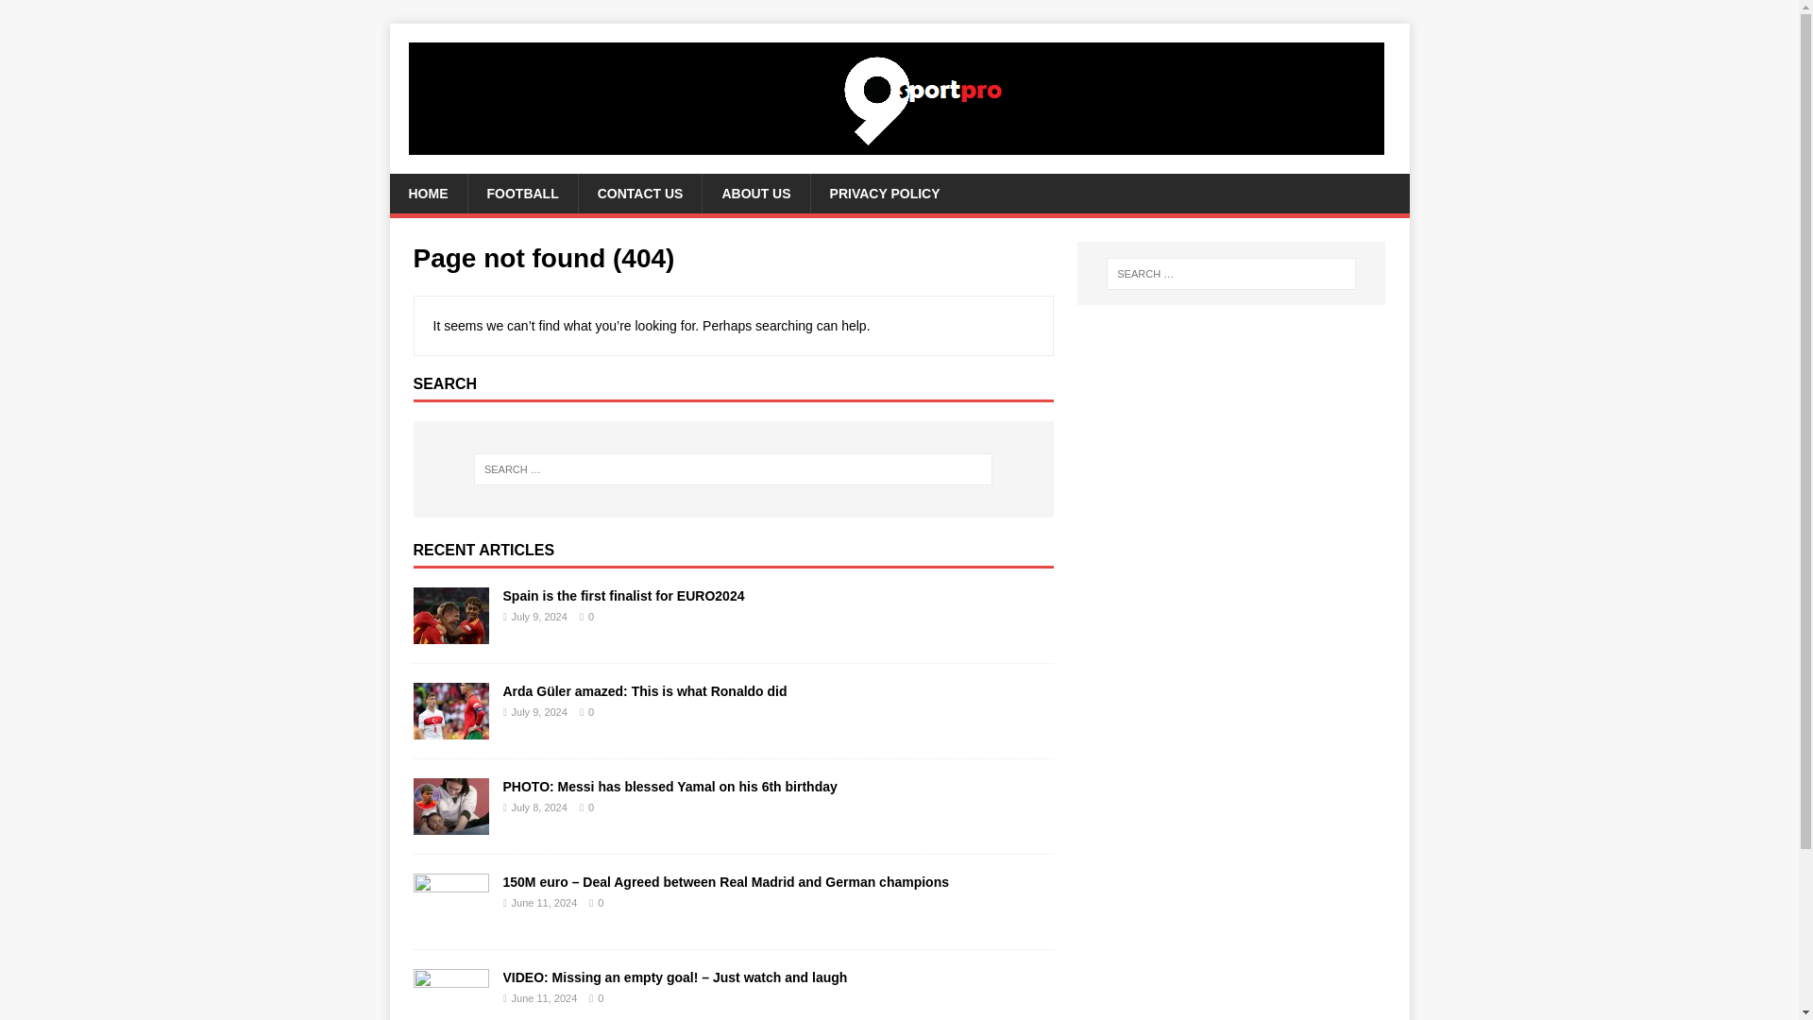 This screenshot has width=1813, height=1020. What do you see at coordinates (622, 596) in the screenshot?
I see `Spain is the first finalist for EURO2024` at bounding box center [622, 596].